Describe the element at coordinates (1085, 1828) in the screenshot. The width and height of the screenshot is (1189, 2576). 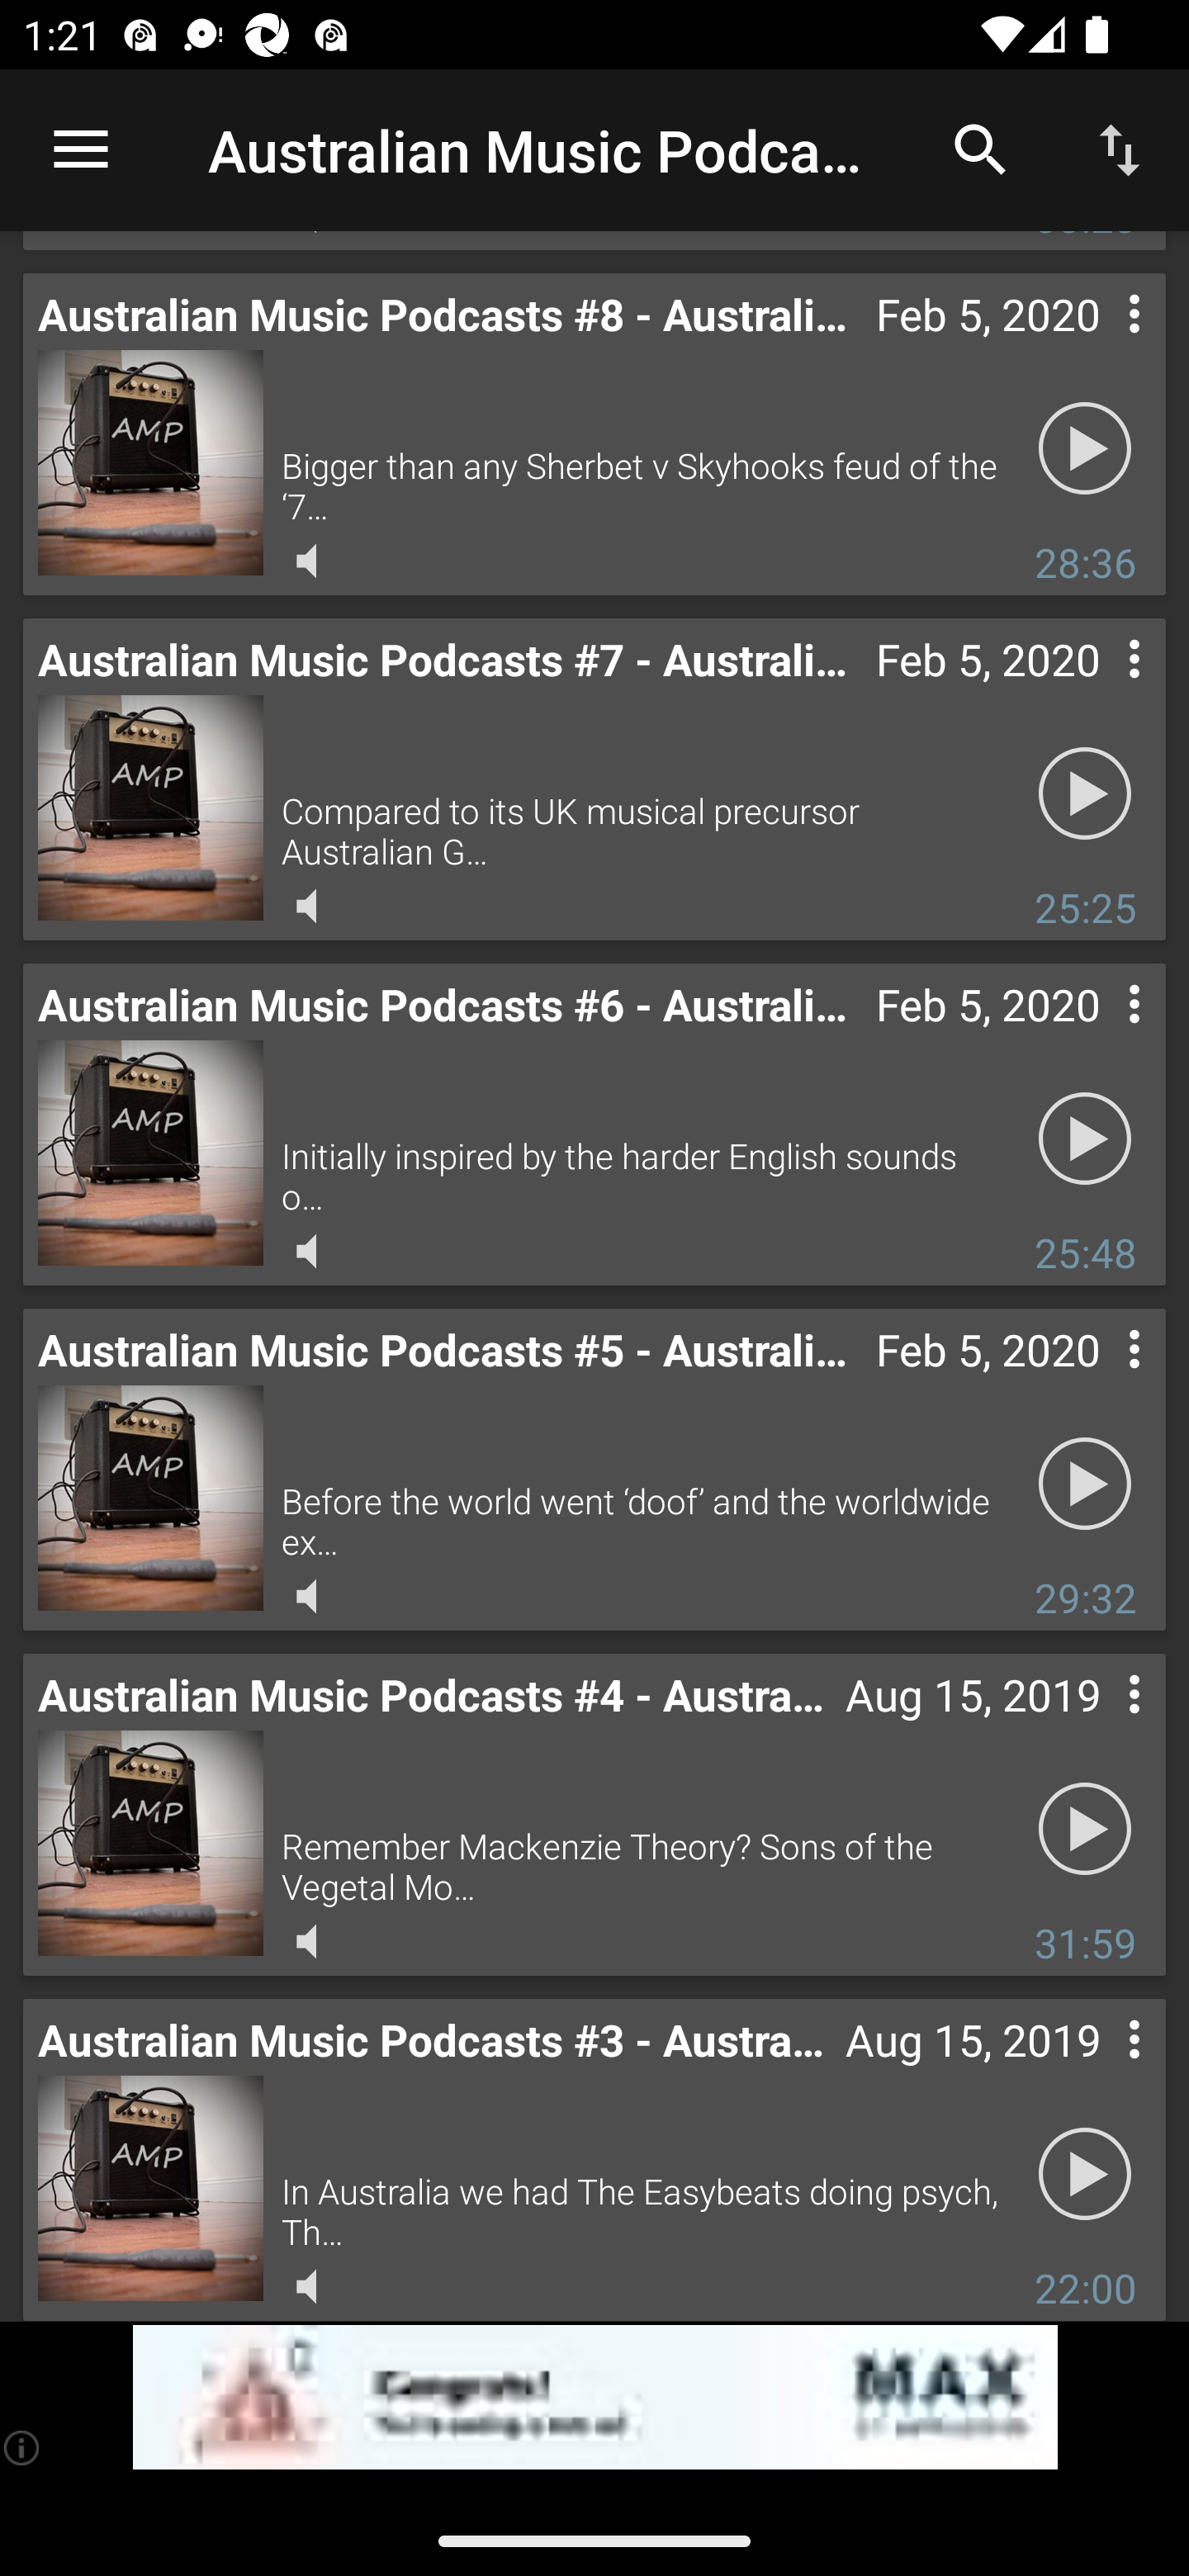
I see `Play` at that location.